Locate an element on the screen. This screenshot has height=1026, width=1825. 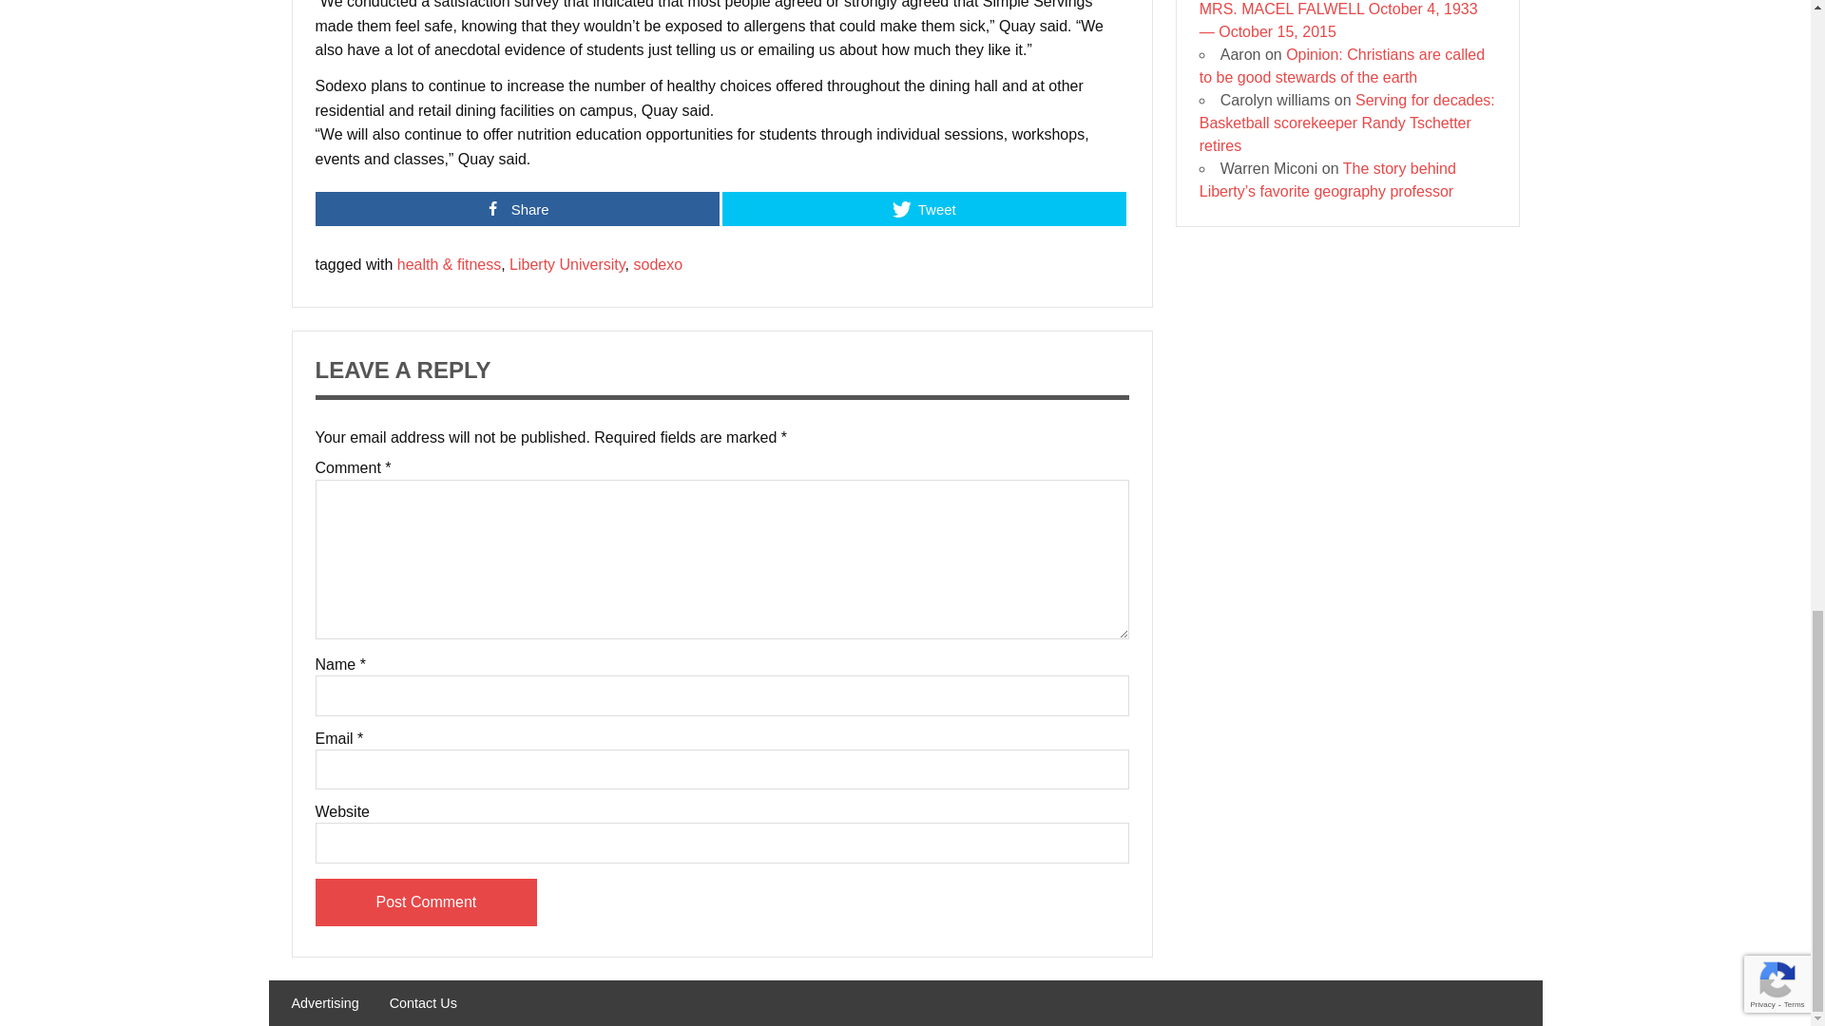
Liberty University is located at coordinates (567, 264).